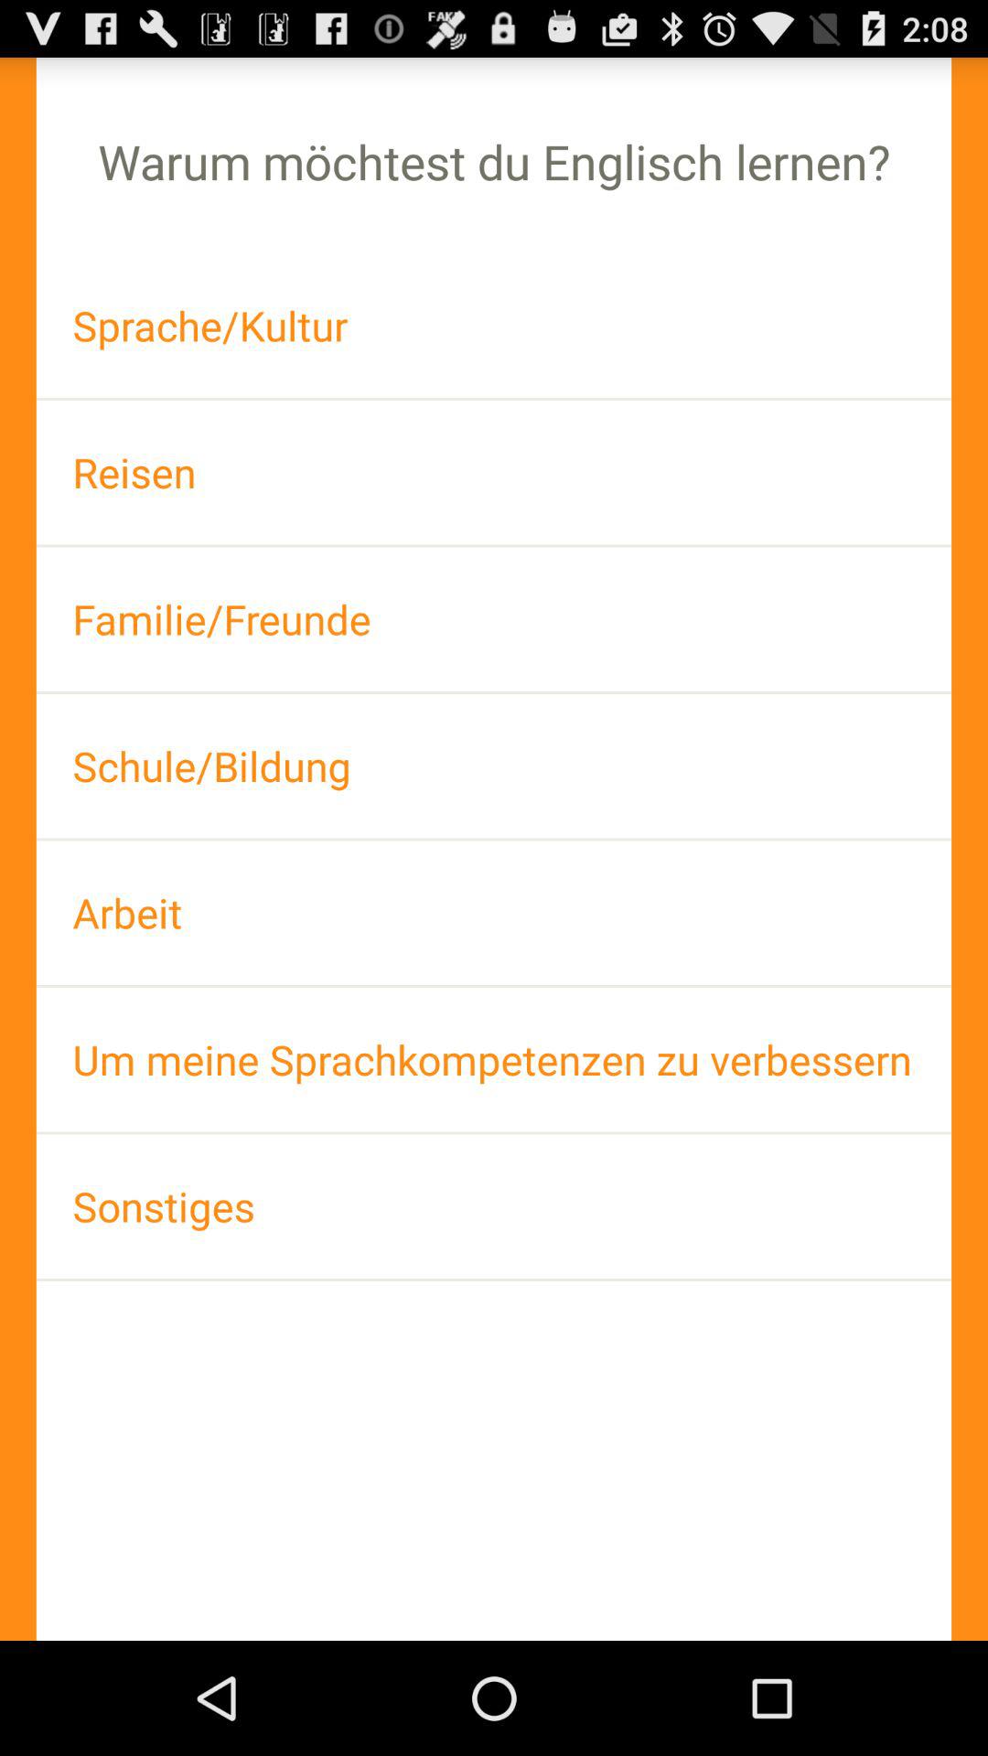  What do you see at coordinates (494, 619) in the screenshot?
I see `turn on the icon above schule/bildung item` at bounding box center [494, 619].